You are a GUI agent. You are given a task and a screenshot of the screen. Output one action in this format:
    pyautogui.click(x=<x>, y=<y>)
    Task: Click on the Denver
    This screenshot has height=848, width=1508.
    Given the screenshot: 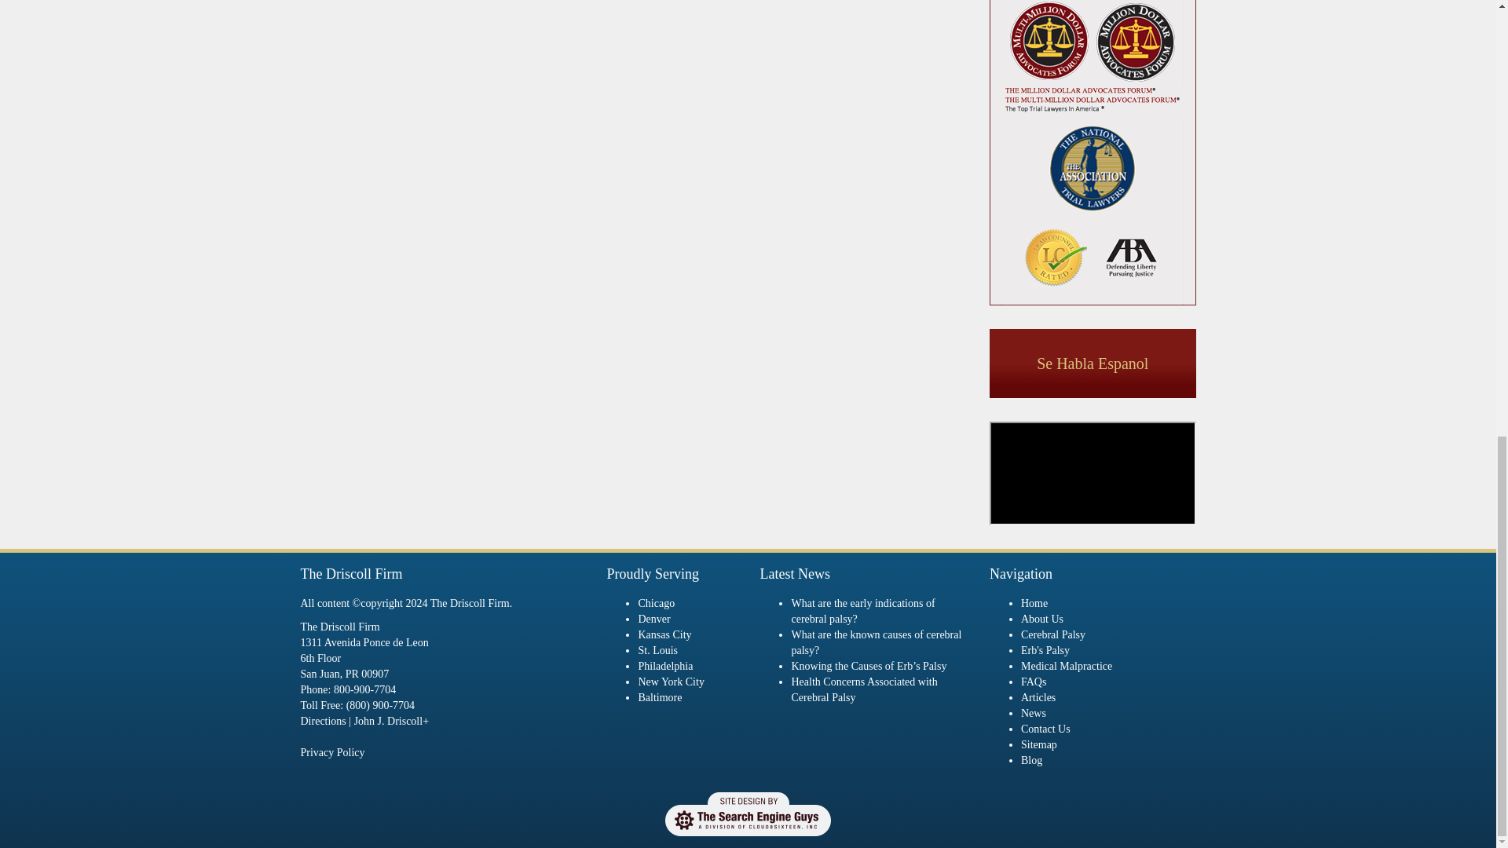 What is the action you would take?
    pyautogui.click(x=653, y=619)
    